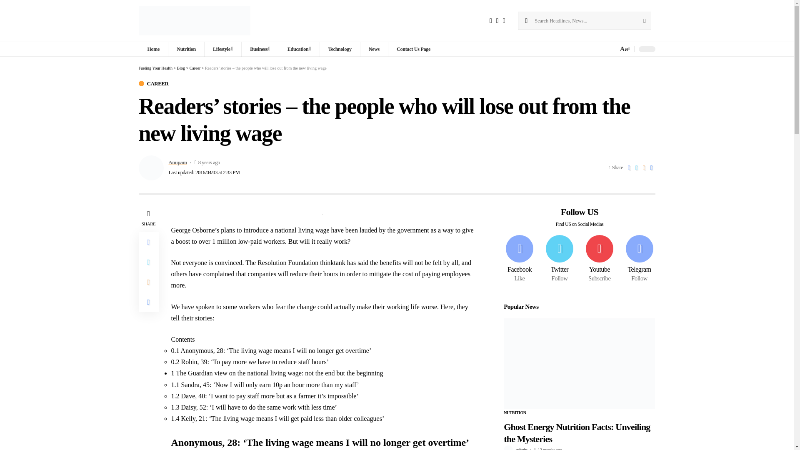  What do you see at coordinates (374, 49) in the screenshot?
I see `News` at bounding box center [374, 49].